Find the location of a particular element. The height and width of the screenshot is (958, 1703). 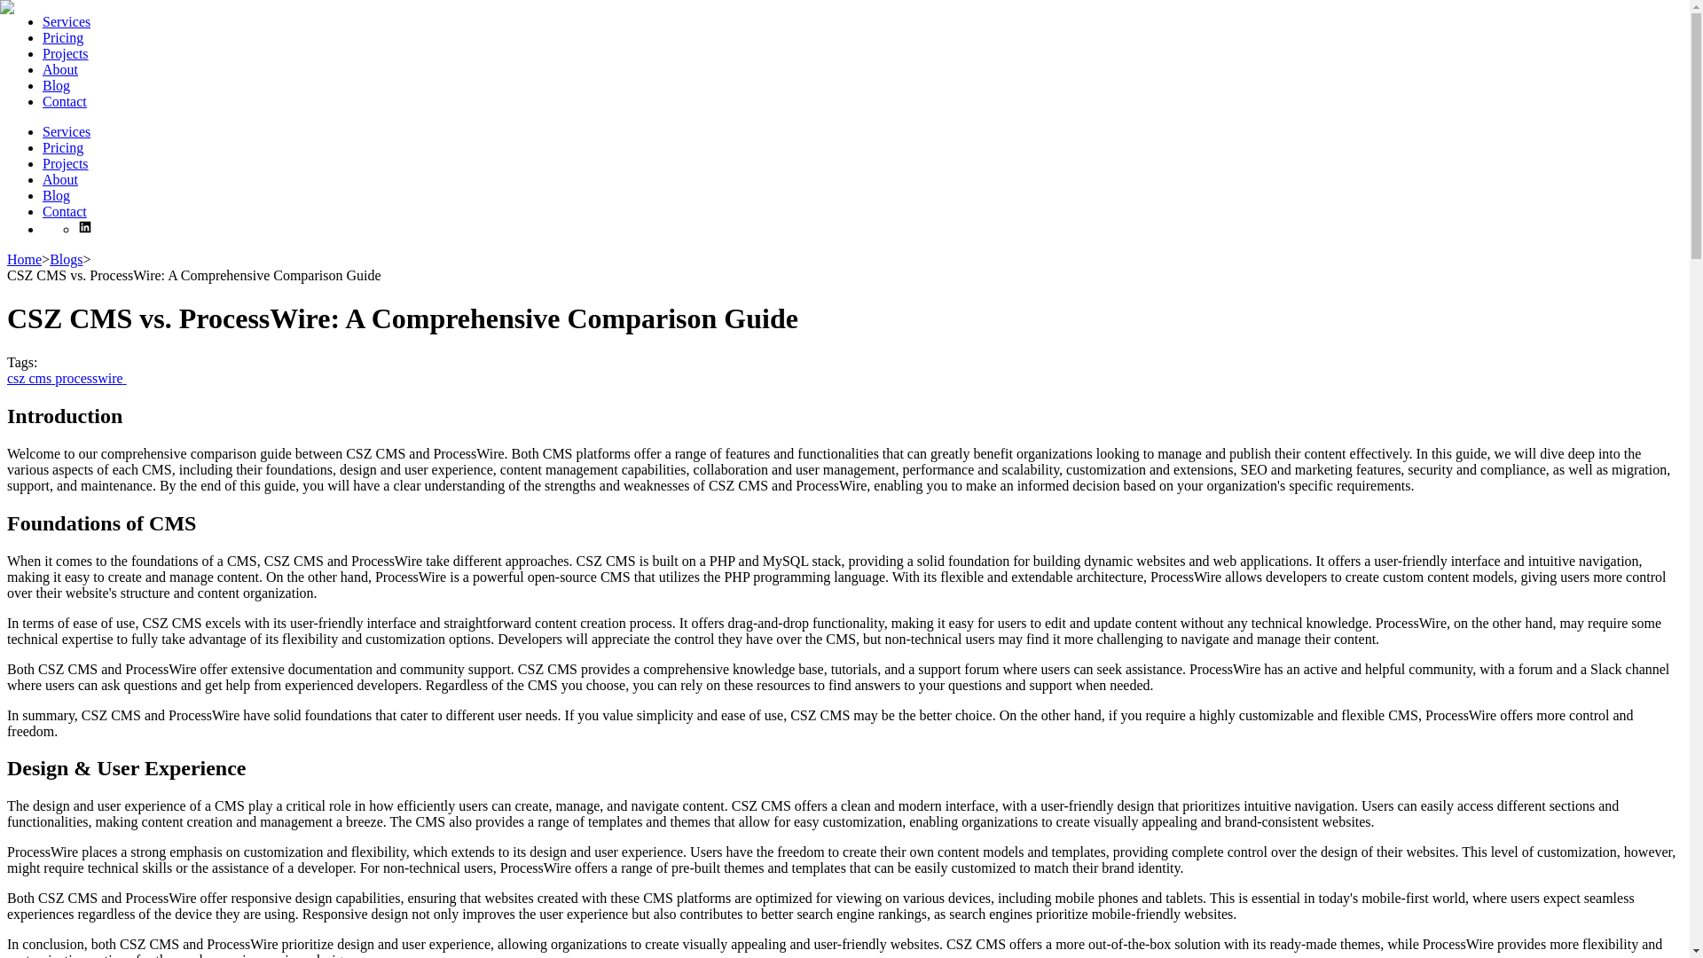

About is located at coordinates (60, 179).